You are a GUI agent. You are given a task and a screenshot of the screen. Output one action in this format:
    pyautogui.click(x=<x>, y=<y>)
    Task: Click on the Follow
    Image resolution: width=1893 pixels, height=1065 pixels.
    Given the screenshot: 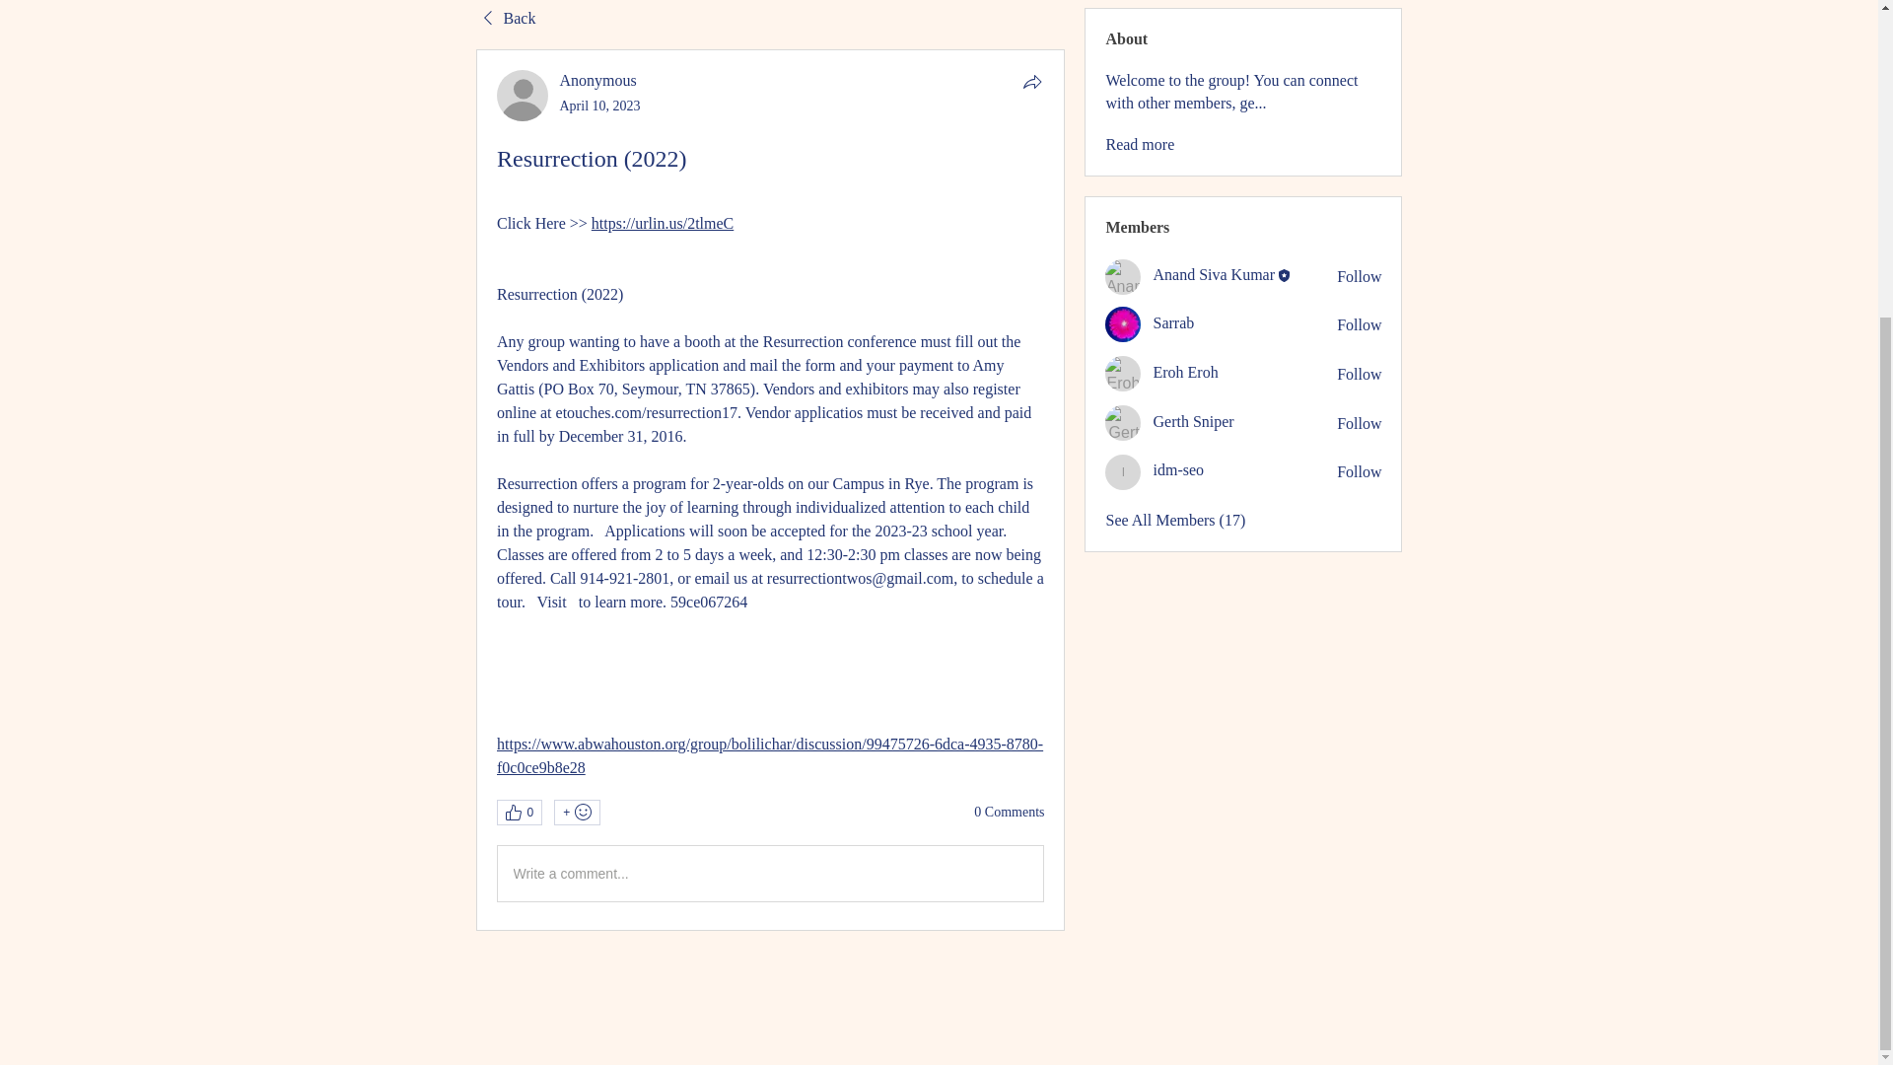 What is the action you would take?
    pyautogui.click(x=1359, y=424)
    